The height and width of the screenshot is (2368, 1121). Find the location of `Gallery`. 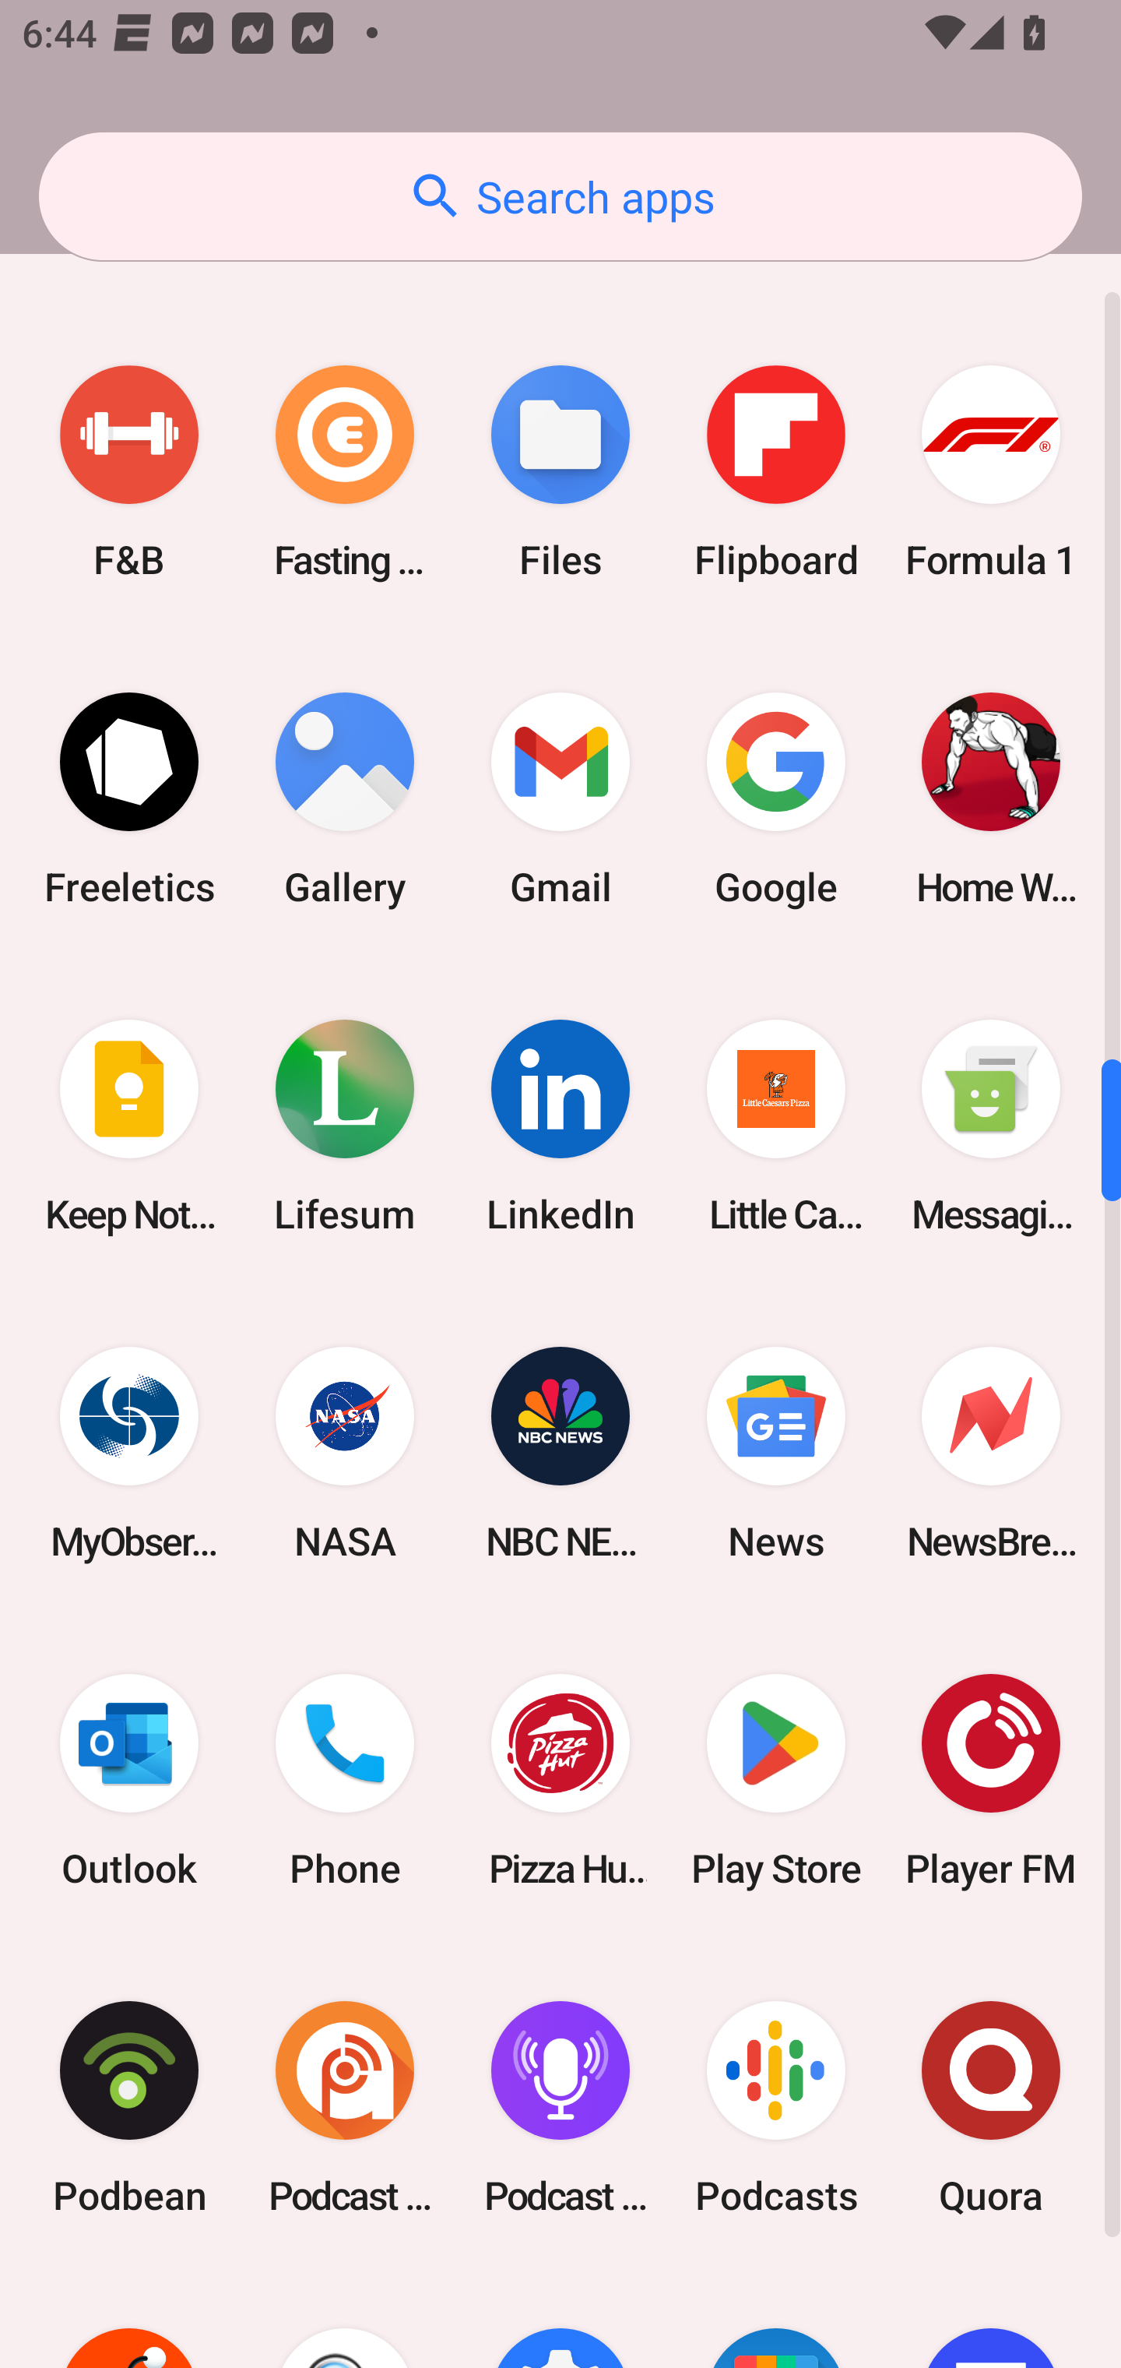

Gallery is located at coordinates (345, 799).